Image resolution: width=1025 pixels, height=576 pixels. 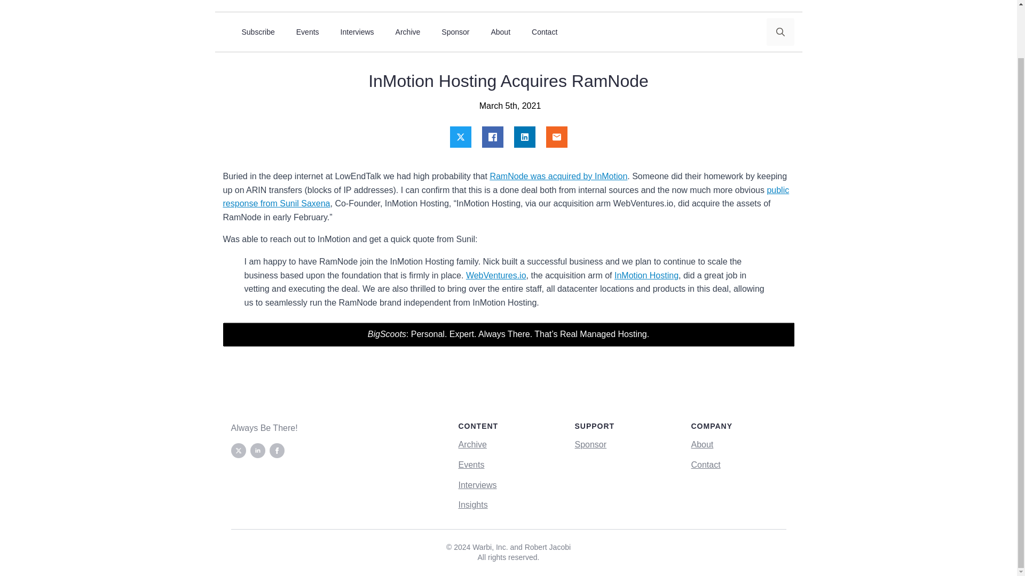 What do you see at coordinates (590, 444) in the screenshot?
I see `Sponsor` at bounding box center [590, 444].